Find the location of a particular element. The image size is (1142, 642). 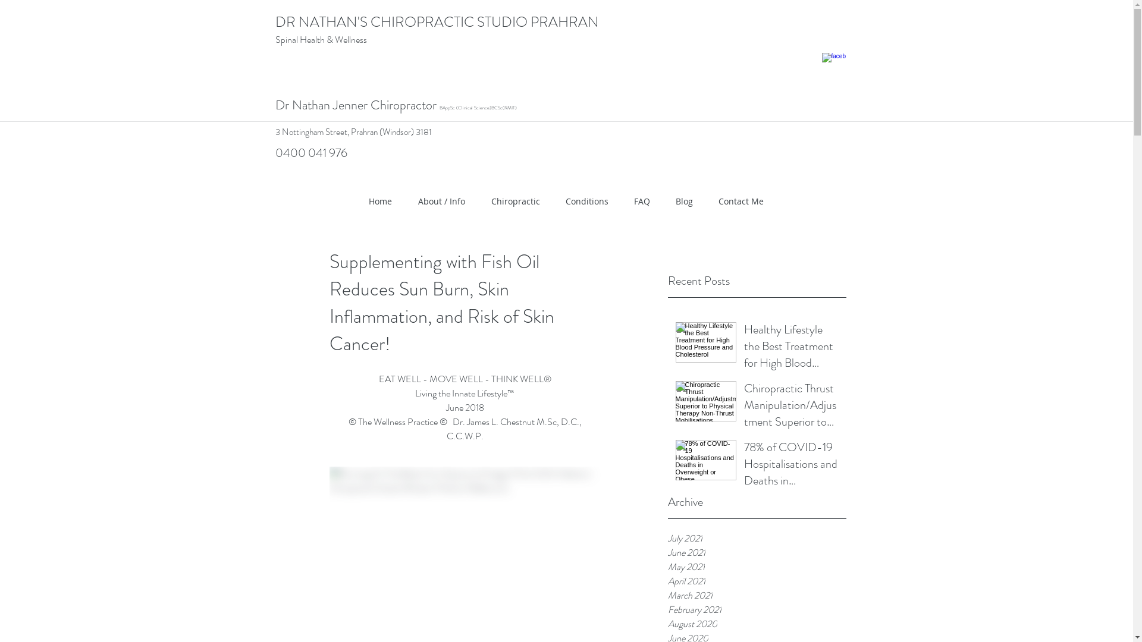

Blog is located at coordinates (684, 202).